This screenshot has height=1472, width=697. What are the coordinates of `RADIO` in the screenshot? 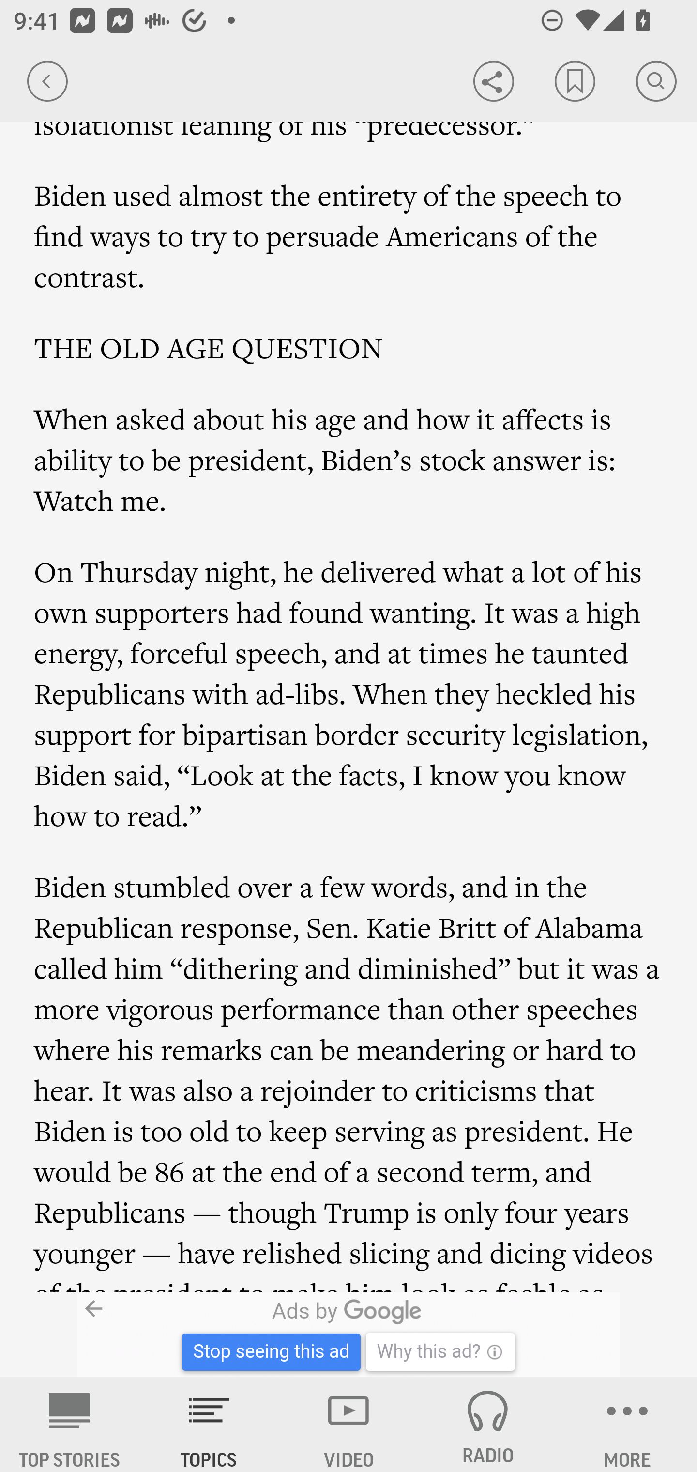 It's located at (488, 1425).